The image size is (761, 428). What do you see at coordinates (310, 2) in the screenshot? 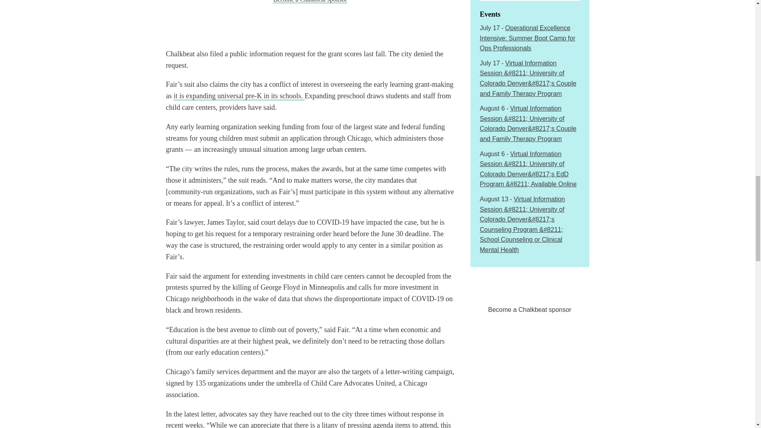
I see `Become a Chalkbeat sponsor` at bounding box center [310, 2].